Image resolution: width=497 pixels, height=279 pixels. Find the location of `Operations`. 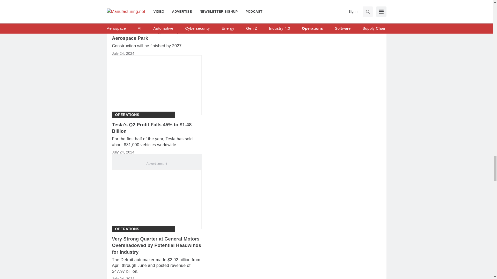

Operations is located at coordinates (127, 115).